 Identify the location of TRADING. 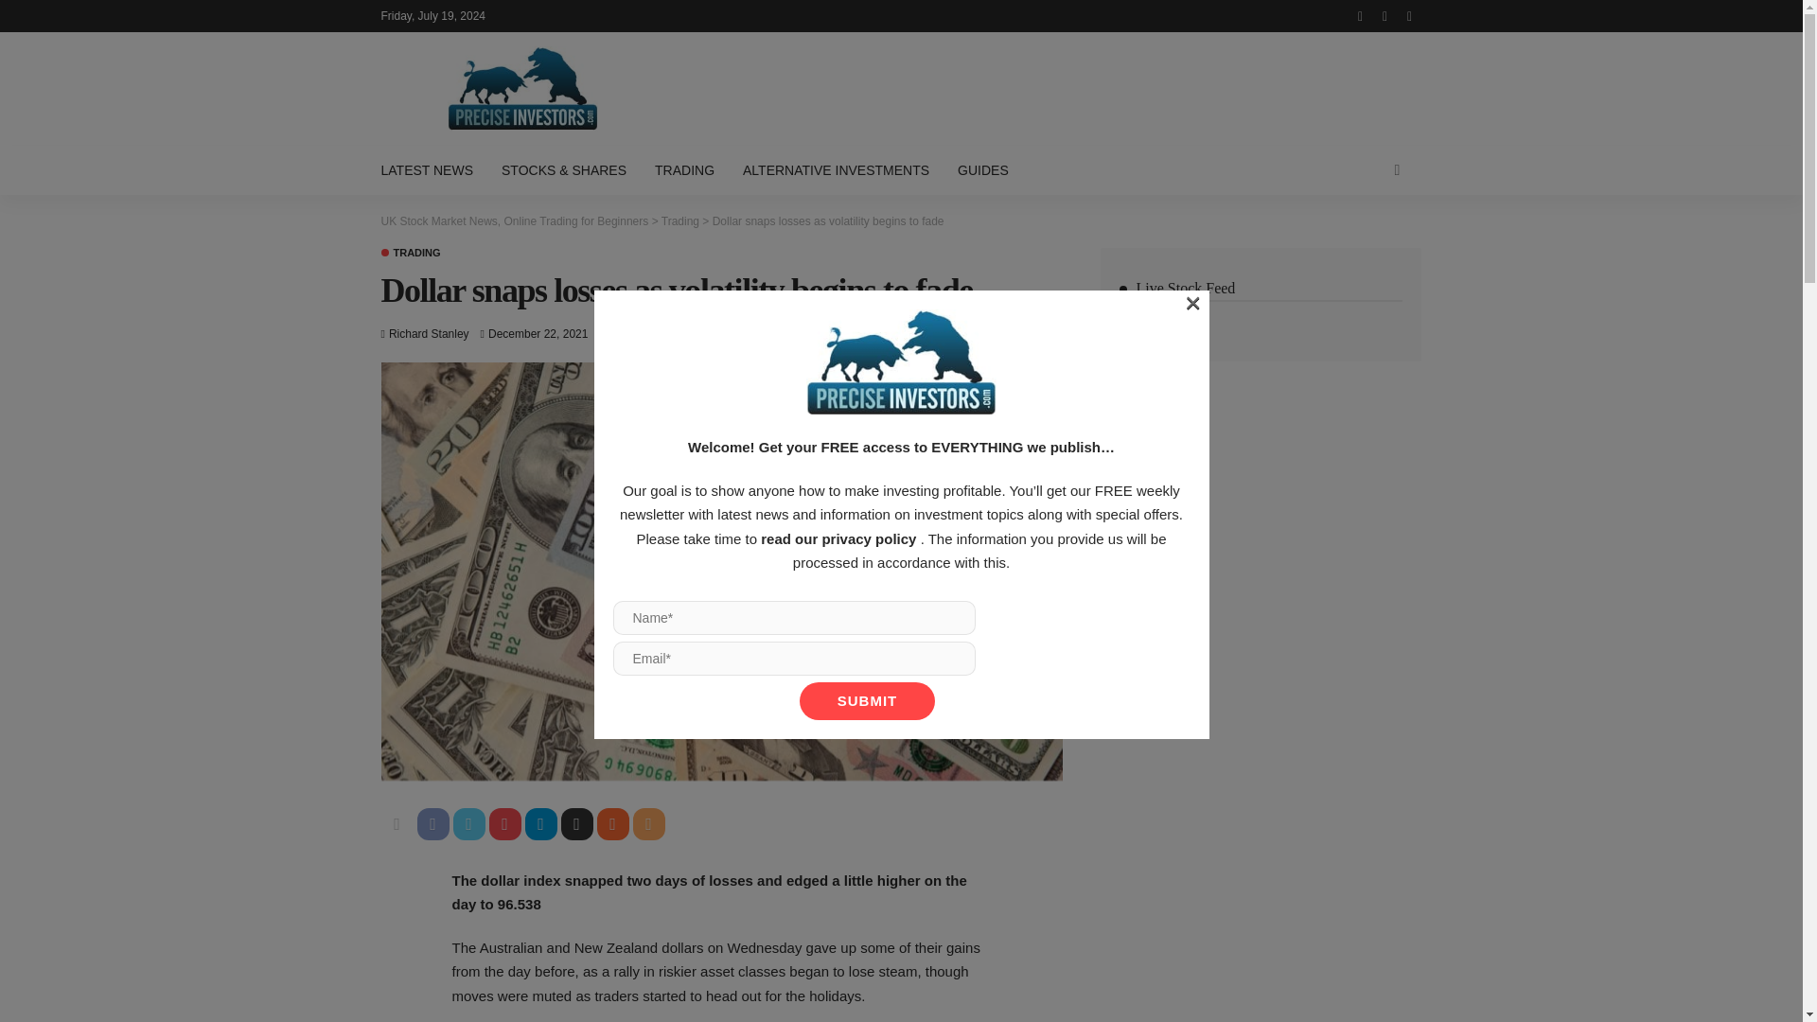
(409, 254).